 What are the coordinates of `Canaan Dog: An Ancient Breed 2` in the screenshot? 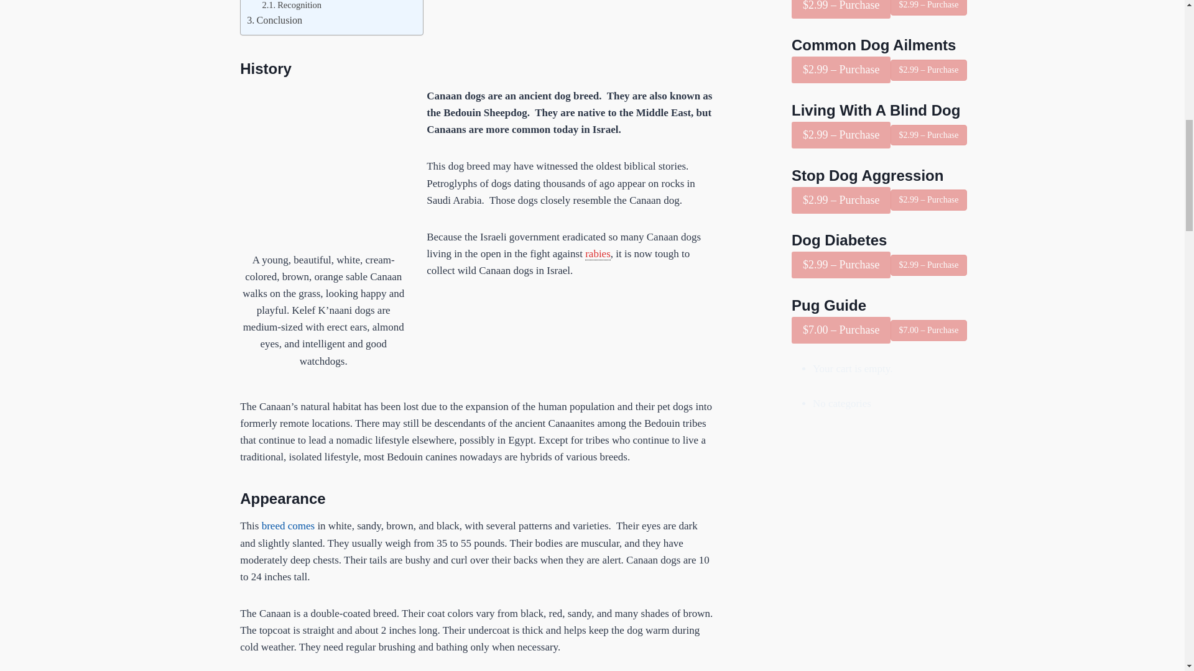 It's located at (323, 165).